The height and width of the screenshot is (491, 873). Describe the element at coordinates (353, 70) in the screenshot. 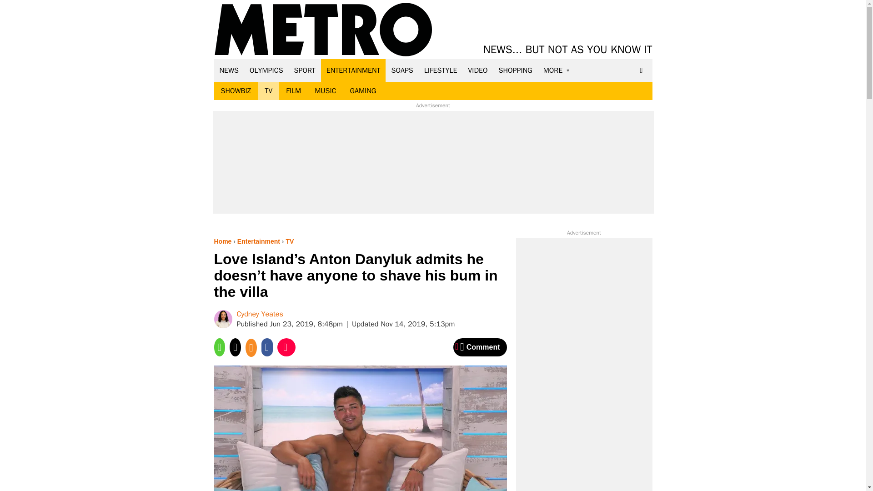

I see `ENTERTAINMENT` at that location.